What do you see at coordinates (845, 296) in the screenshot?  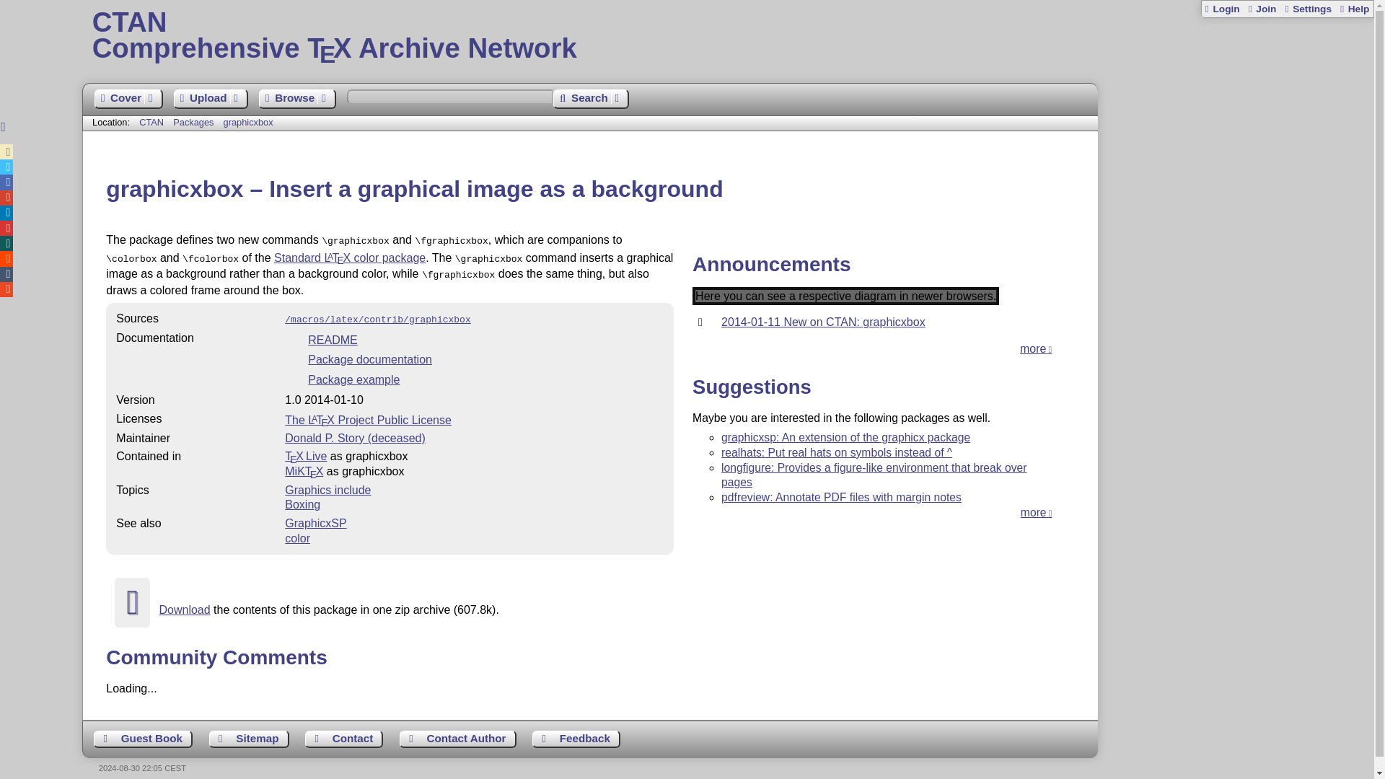 I see `Spectrum indicating the announcements for the package` at bounding box center [845, 296].